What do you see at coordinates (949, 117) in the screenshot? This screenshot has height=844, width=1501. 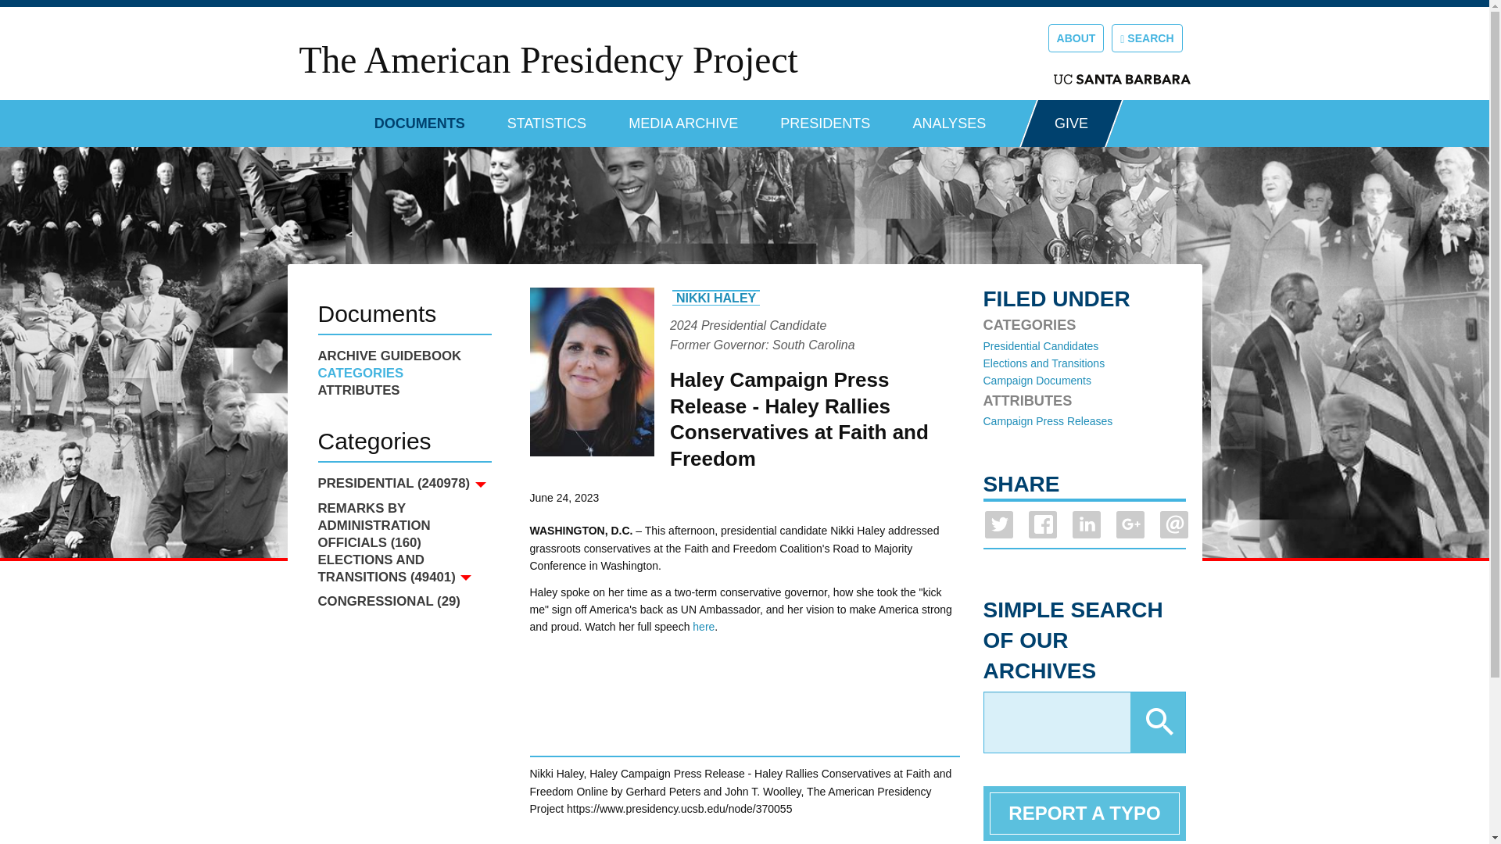 I see `ANALYSES` at bounding box center [949, 117].